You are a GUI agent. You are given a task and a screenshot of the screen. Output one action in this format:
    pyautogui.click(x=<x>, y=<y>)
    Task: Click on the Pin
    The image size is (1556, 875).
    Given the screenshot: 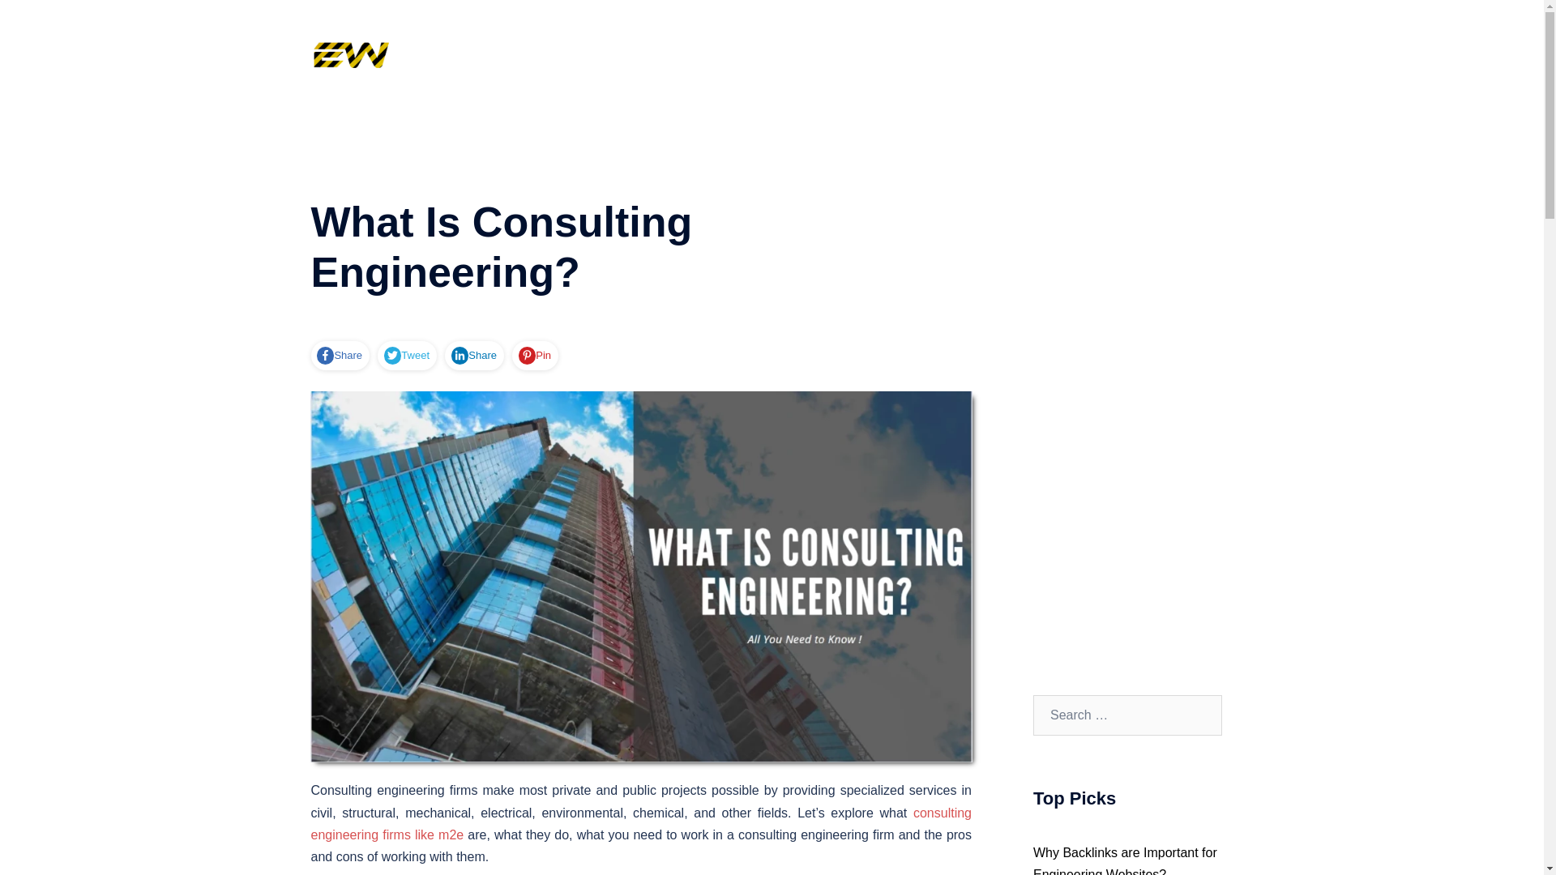 What is the action you would take?
    pyautogui.click(x=534, y=355)
    